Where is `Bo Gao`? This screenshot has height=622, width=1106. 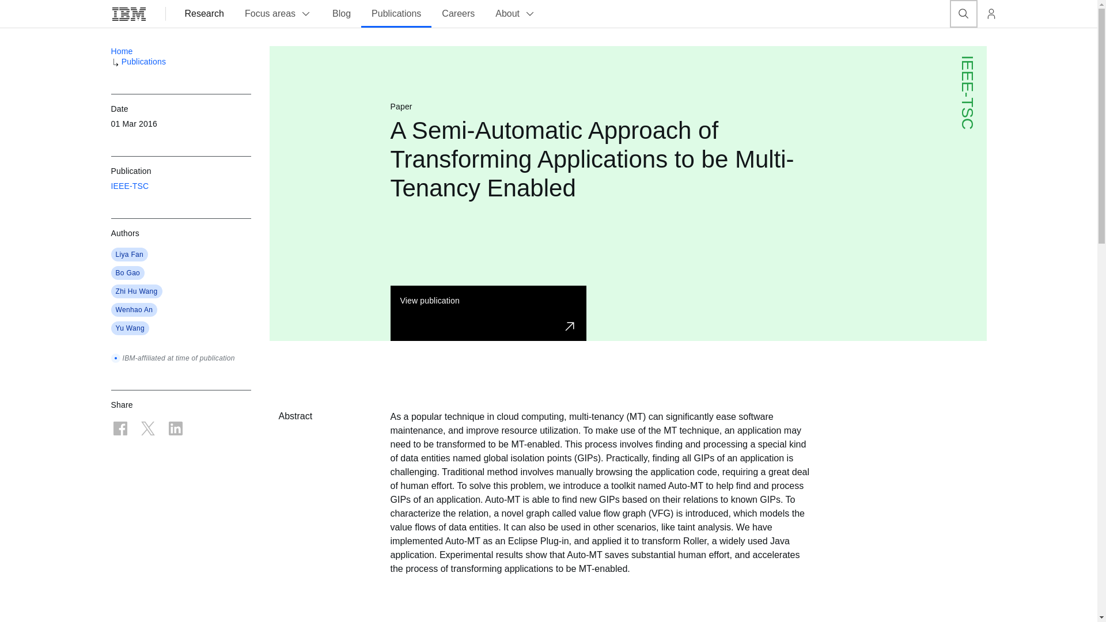
Bo Gao is located at coordinates (127, 272).